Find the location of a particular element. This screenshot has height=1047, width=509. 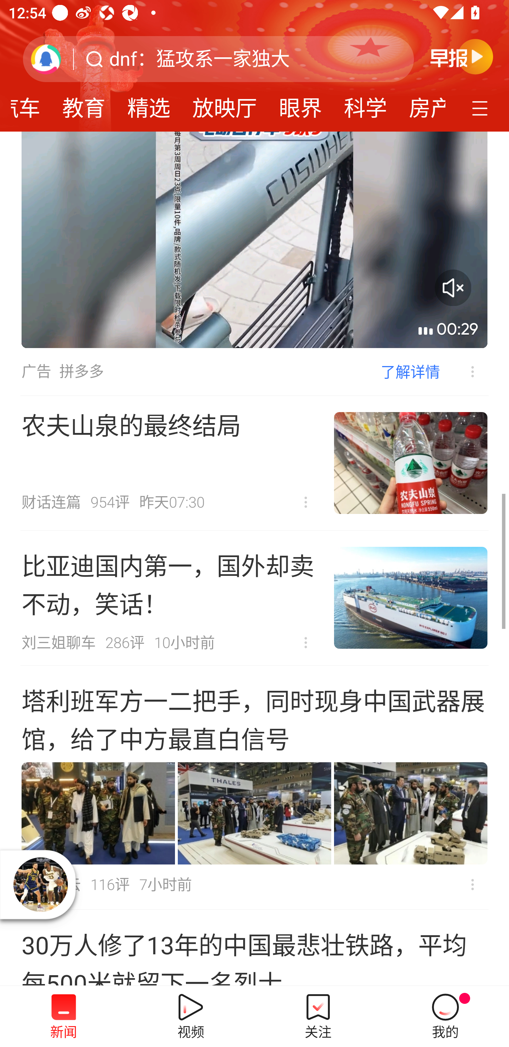

了解详情 is located at coordinates (410, 371).